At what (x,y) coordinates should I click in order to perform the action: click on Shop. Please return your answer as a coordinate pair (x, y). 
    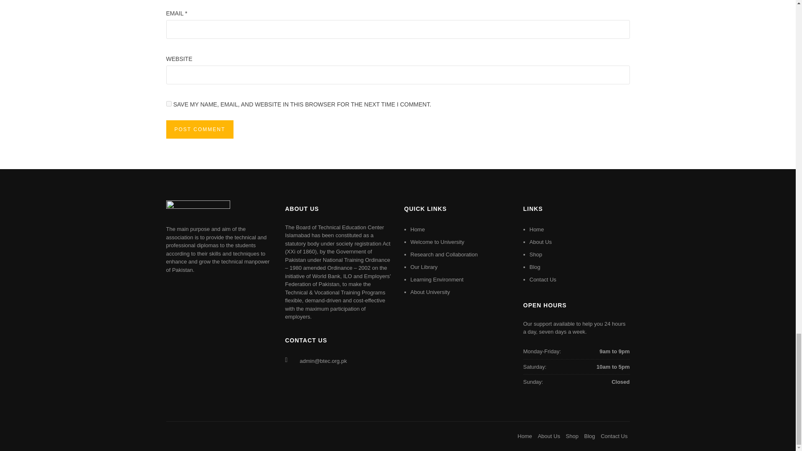
    Looking at the image, I should click on (572, 436).